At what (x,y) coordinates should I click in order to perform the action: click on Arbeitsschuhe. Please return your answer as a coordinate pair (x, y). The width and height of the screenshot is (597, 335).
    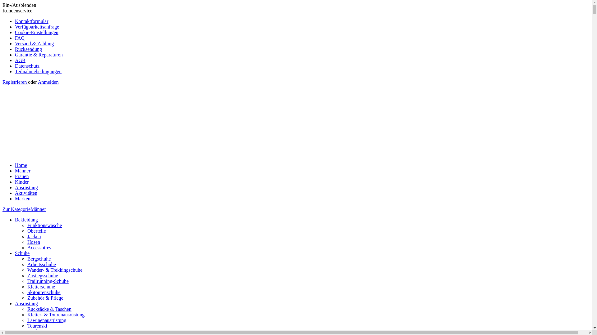
    Looking at the image, I should click on (42, 264).